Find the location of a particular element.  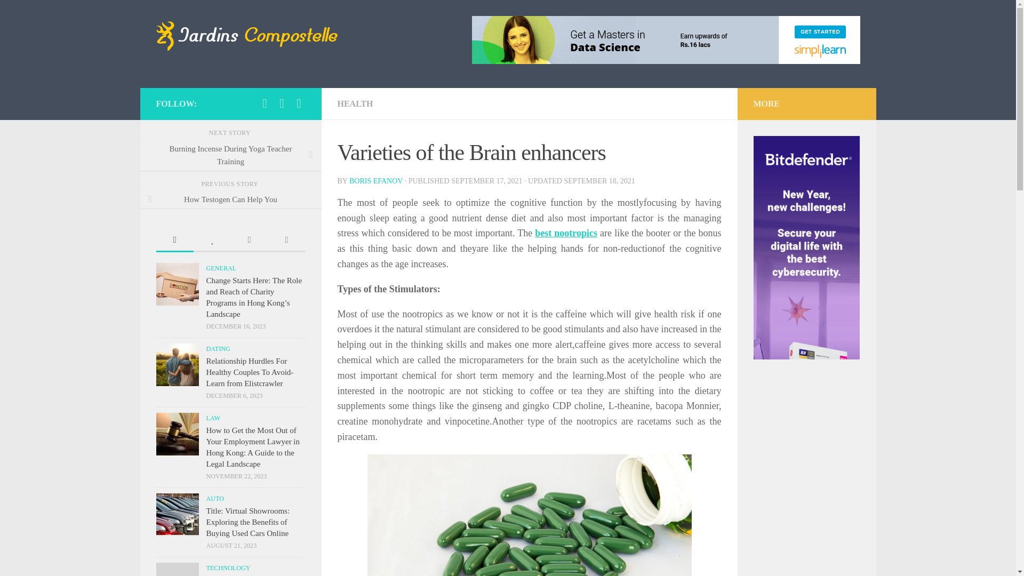

Follow us on Instagram is located at coordinates (265, 103).